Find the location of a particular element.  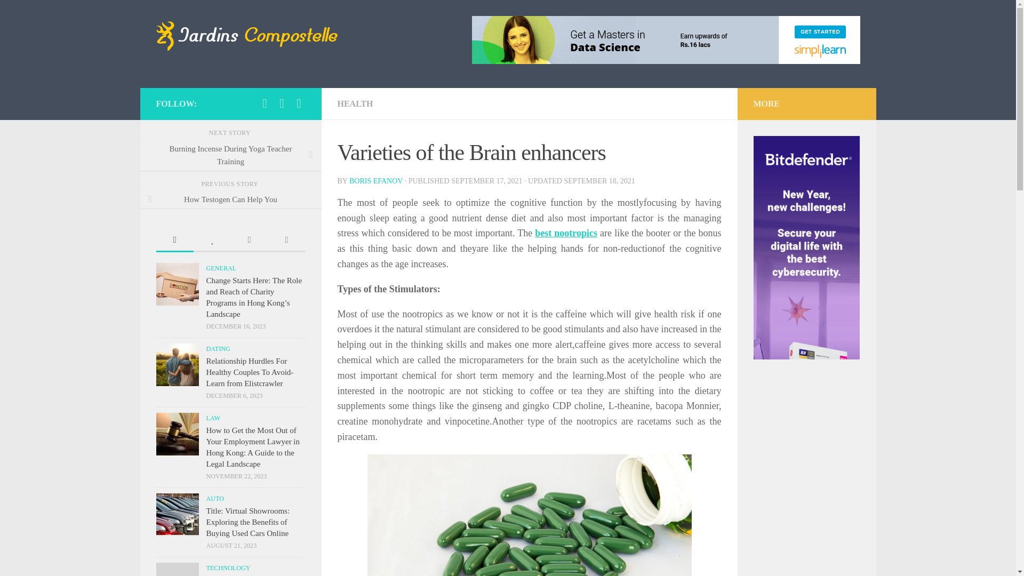

Follow us on Instagram is located at coordinates (265, 103).